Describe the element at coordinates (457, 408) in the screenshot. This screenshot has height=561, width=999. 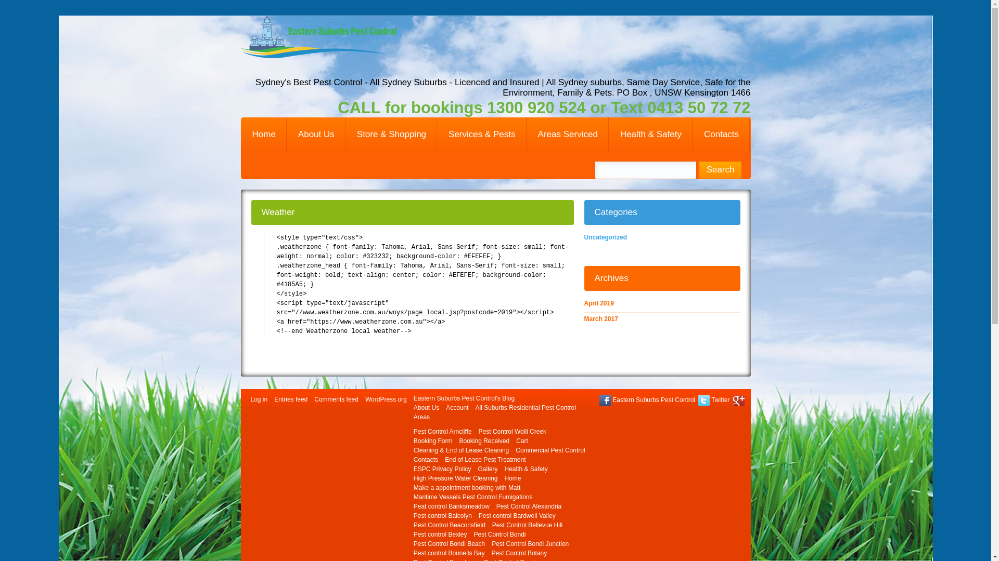
I see `Account` at that location.